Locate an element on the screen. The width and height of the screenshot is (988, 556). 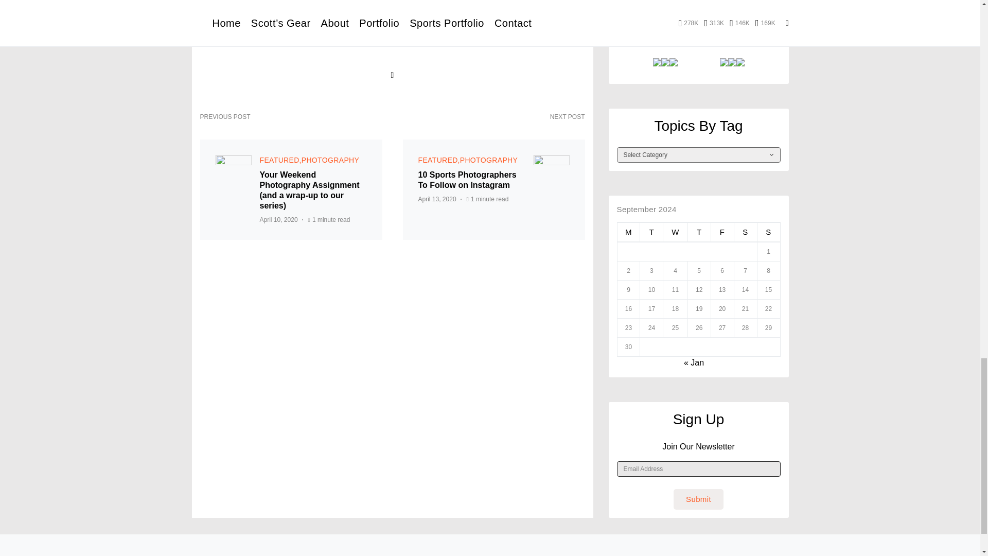
Monday is located at coordinates (628, 232).